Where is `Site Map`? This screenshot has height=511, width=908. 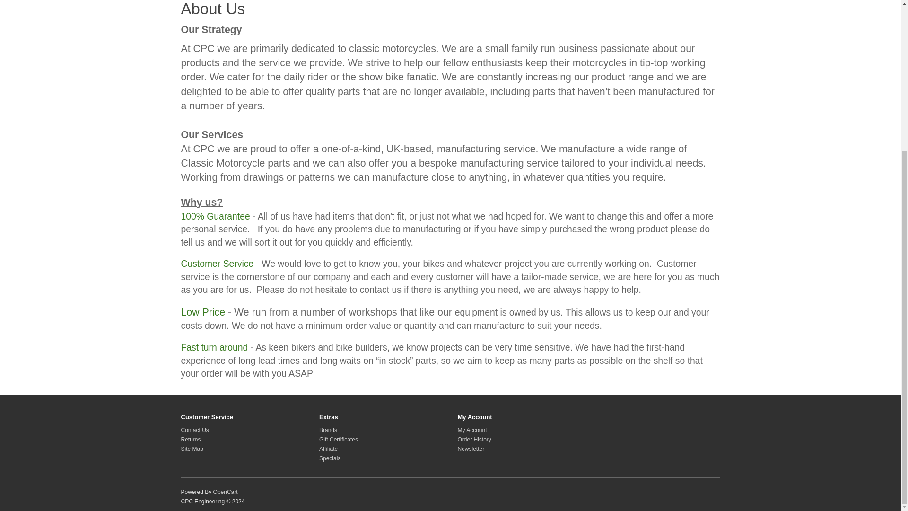 Site Map is located at coordinates (192, 449).